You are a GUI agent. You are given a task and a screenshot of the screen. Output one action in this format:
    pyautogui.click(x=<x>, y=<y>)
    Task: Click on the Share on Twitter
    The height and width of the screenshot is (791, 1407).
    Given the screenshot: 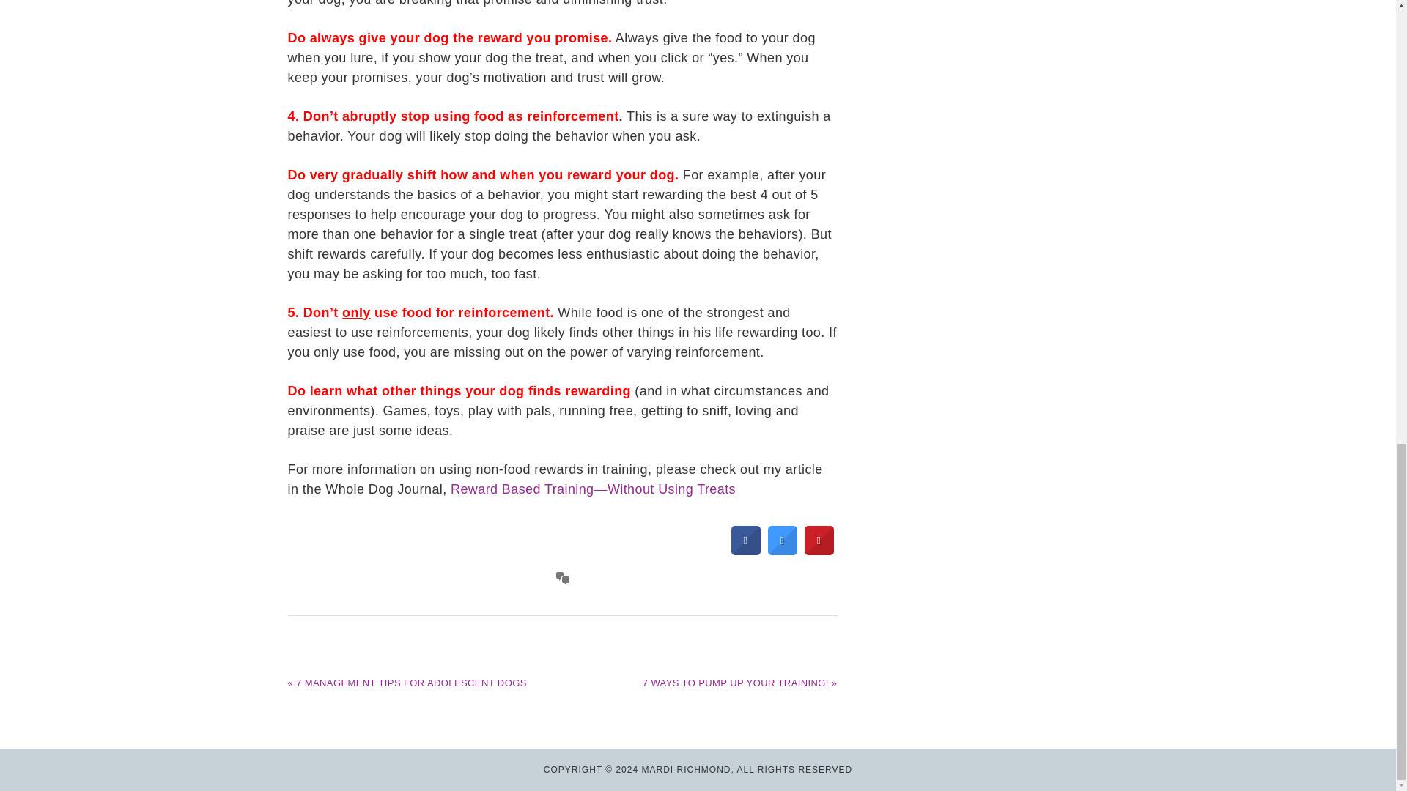 What is the action you would take?
    pyautogui.click(x=783, y=551)
    